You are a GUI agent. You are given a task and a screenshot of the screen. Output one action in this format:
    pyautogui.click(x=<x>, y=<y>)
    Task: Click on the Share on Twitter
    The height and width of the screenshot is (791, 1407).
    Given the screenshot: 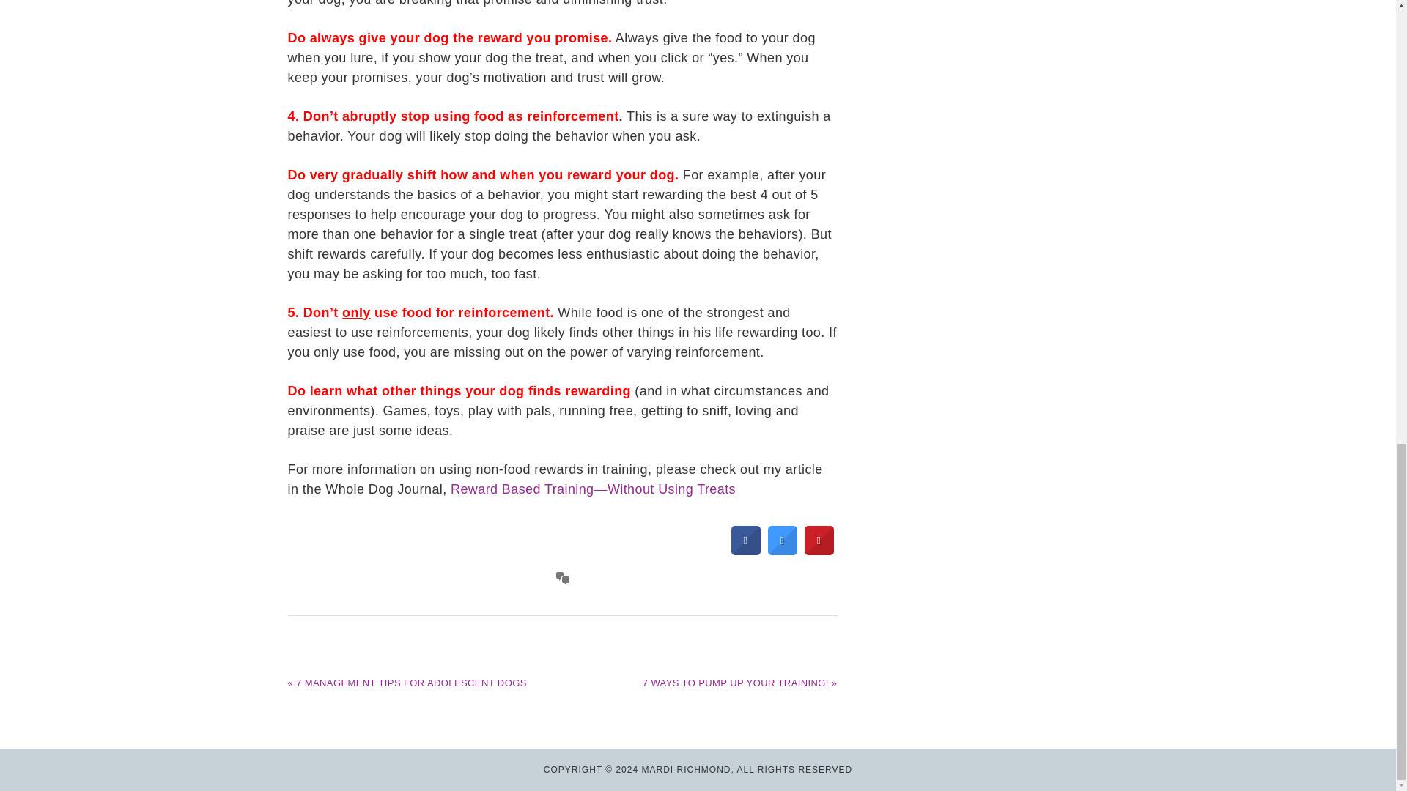 What is the action you would take?
    pyautogui.click(x=783, y=551)
    